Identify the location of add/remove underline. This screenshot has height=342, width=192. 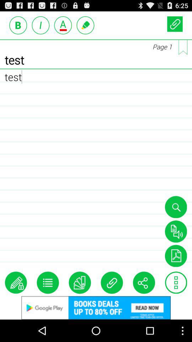
(63, 25).